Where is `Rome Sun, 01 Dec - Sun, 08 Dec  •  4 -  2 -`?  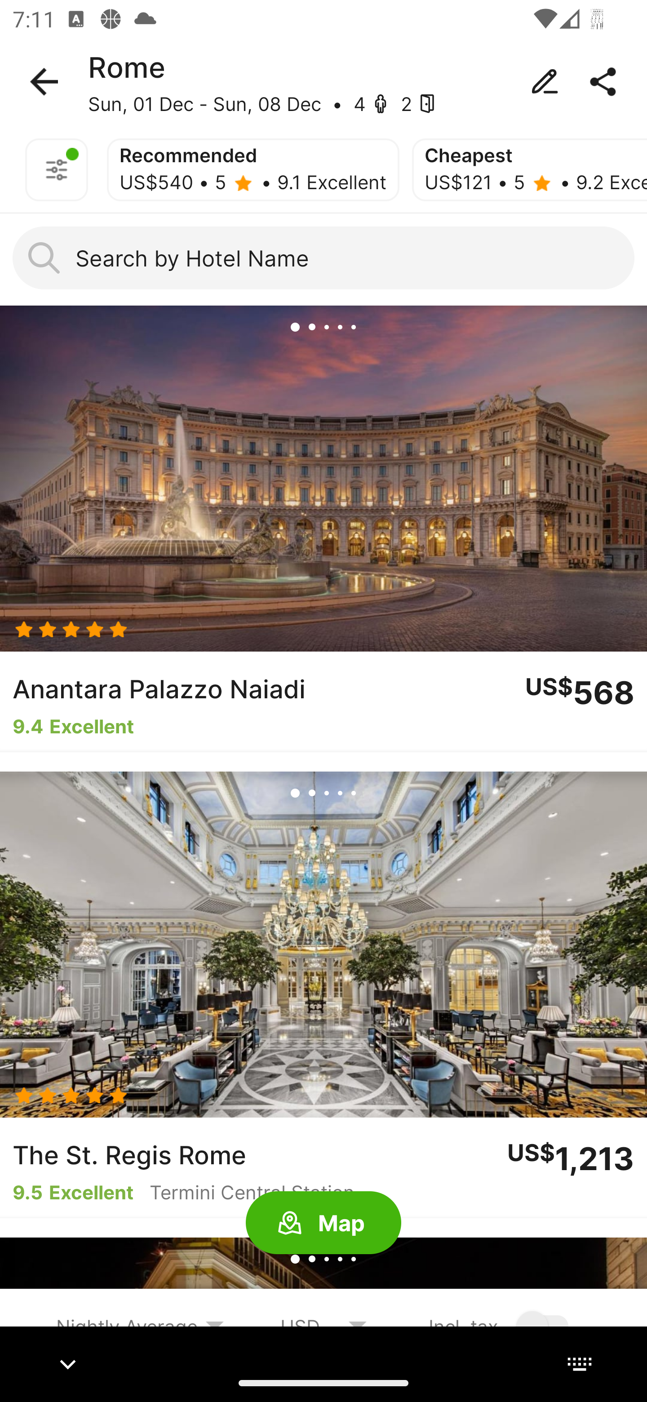
Rome Sun, 01 Dec - Sun, 08 Dec  •  4 -  2 - is located at coordinates (323, 82).